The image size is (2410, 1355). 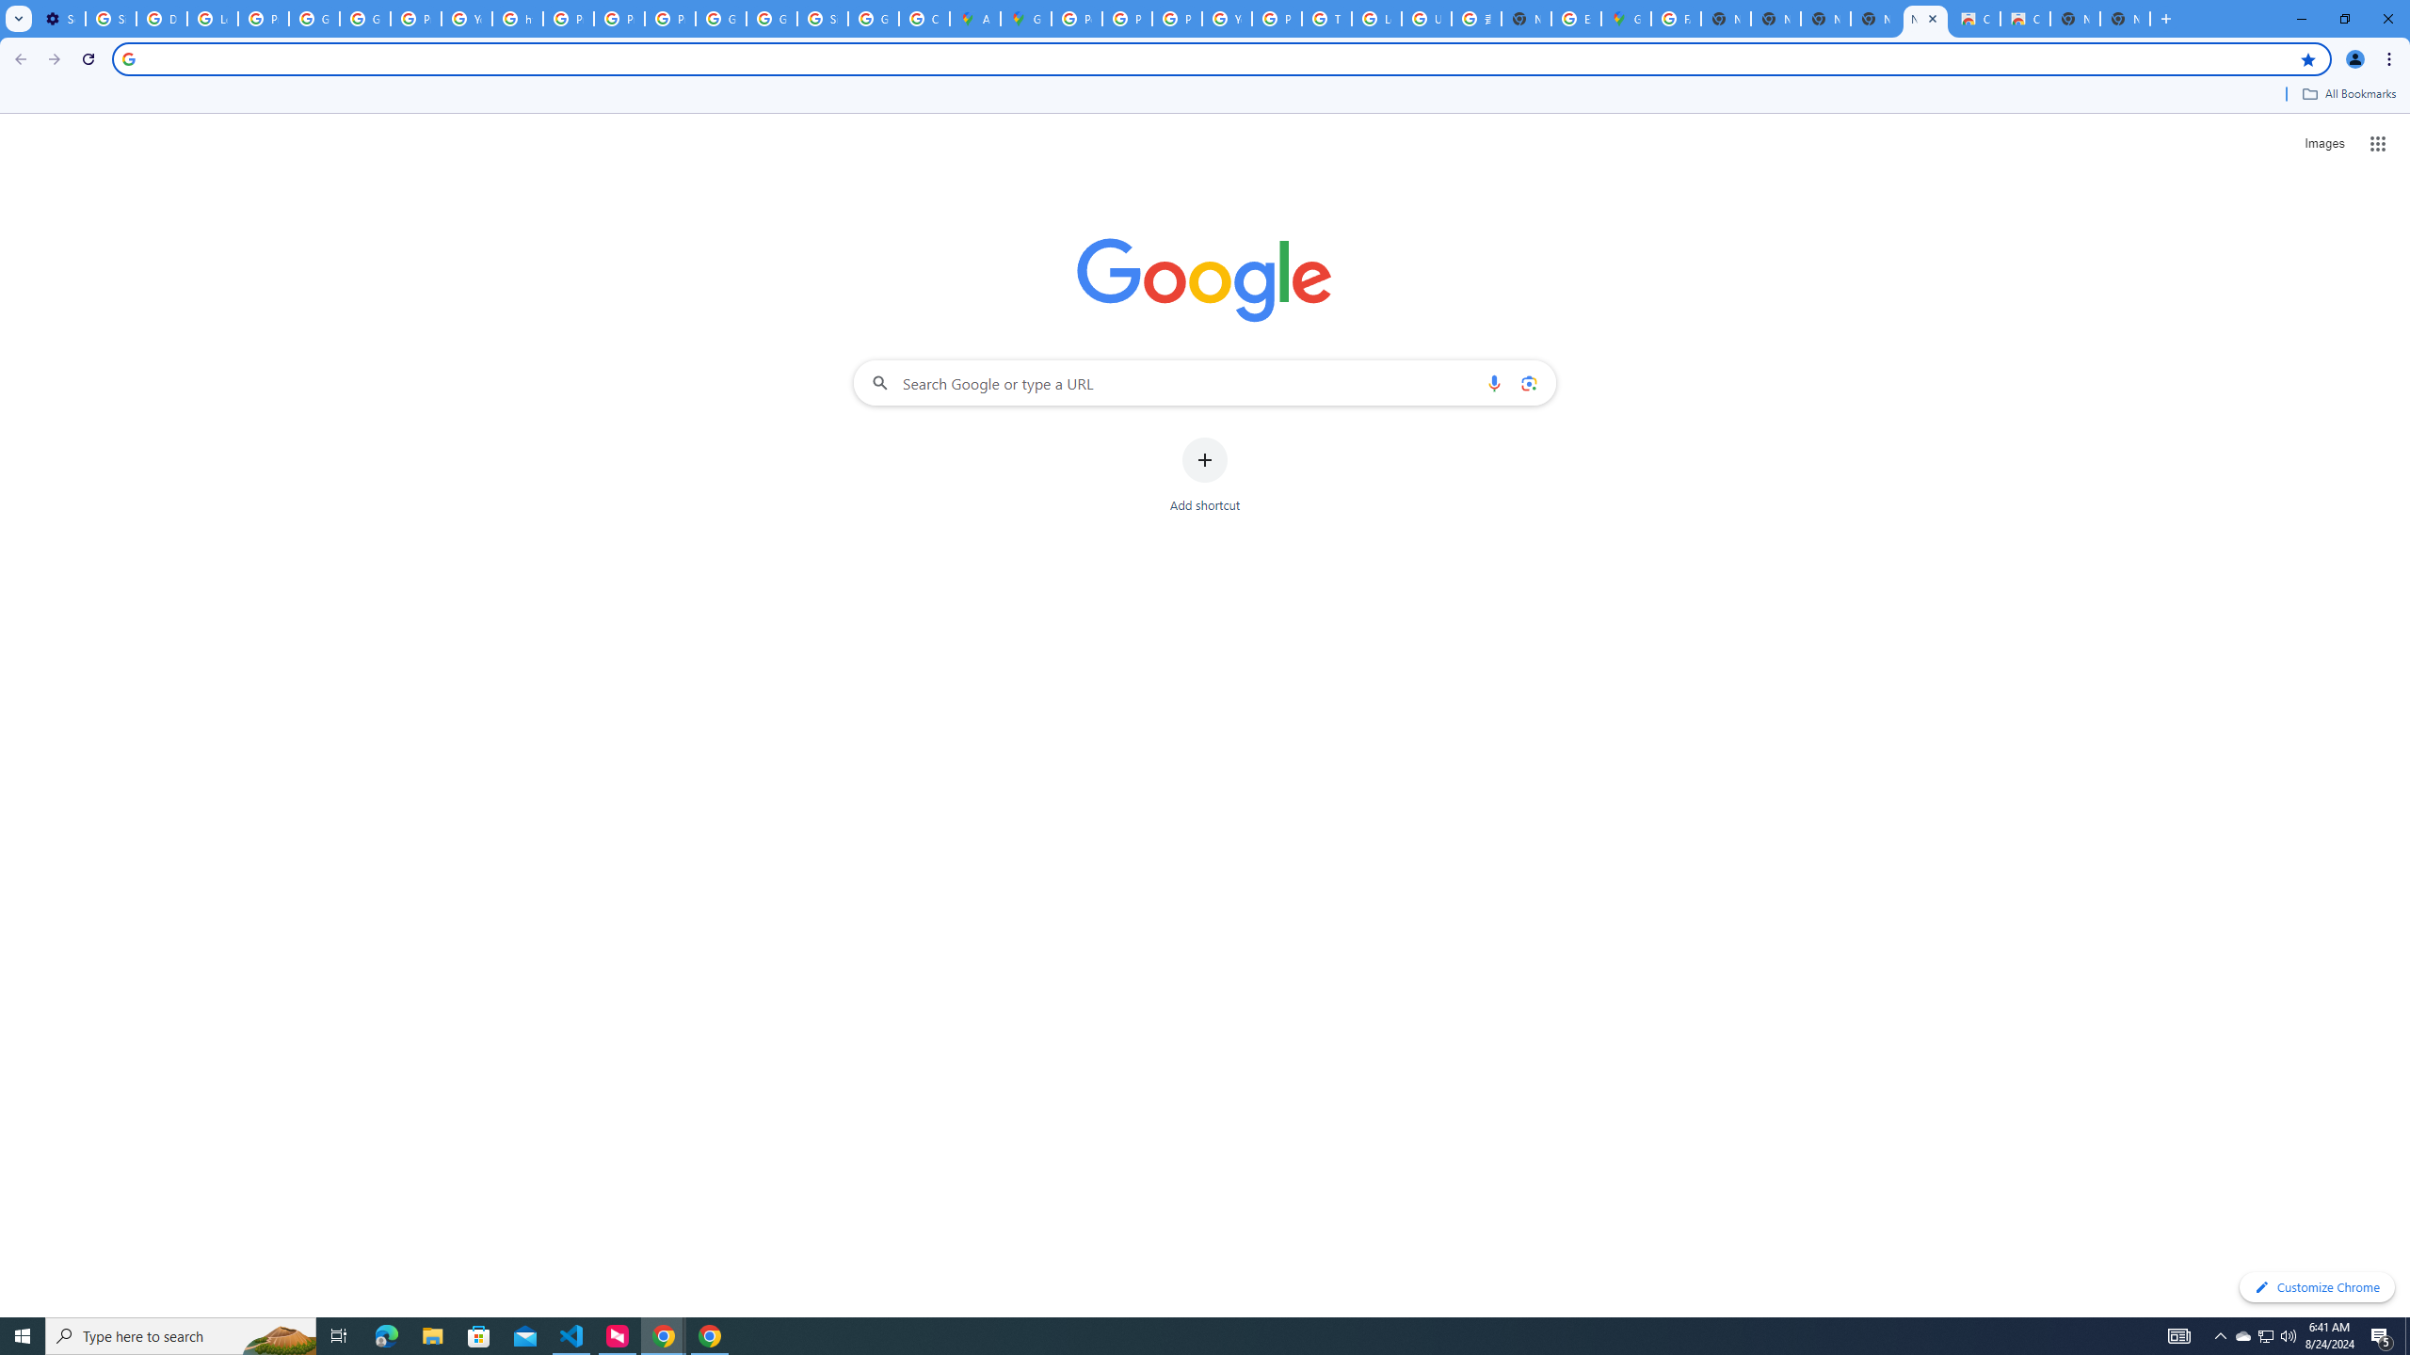 What do you see at coordinates (1976, 19) in the screenshot?
I see `Classic Blue - Chrome Web Store` at bounding box center [1976, 19].